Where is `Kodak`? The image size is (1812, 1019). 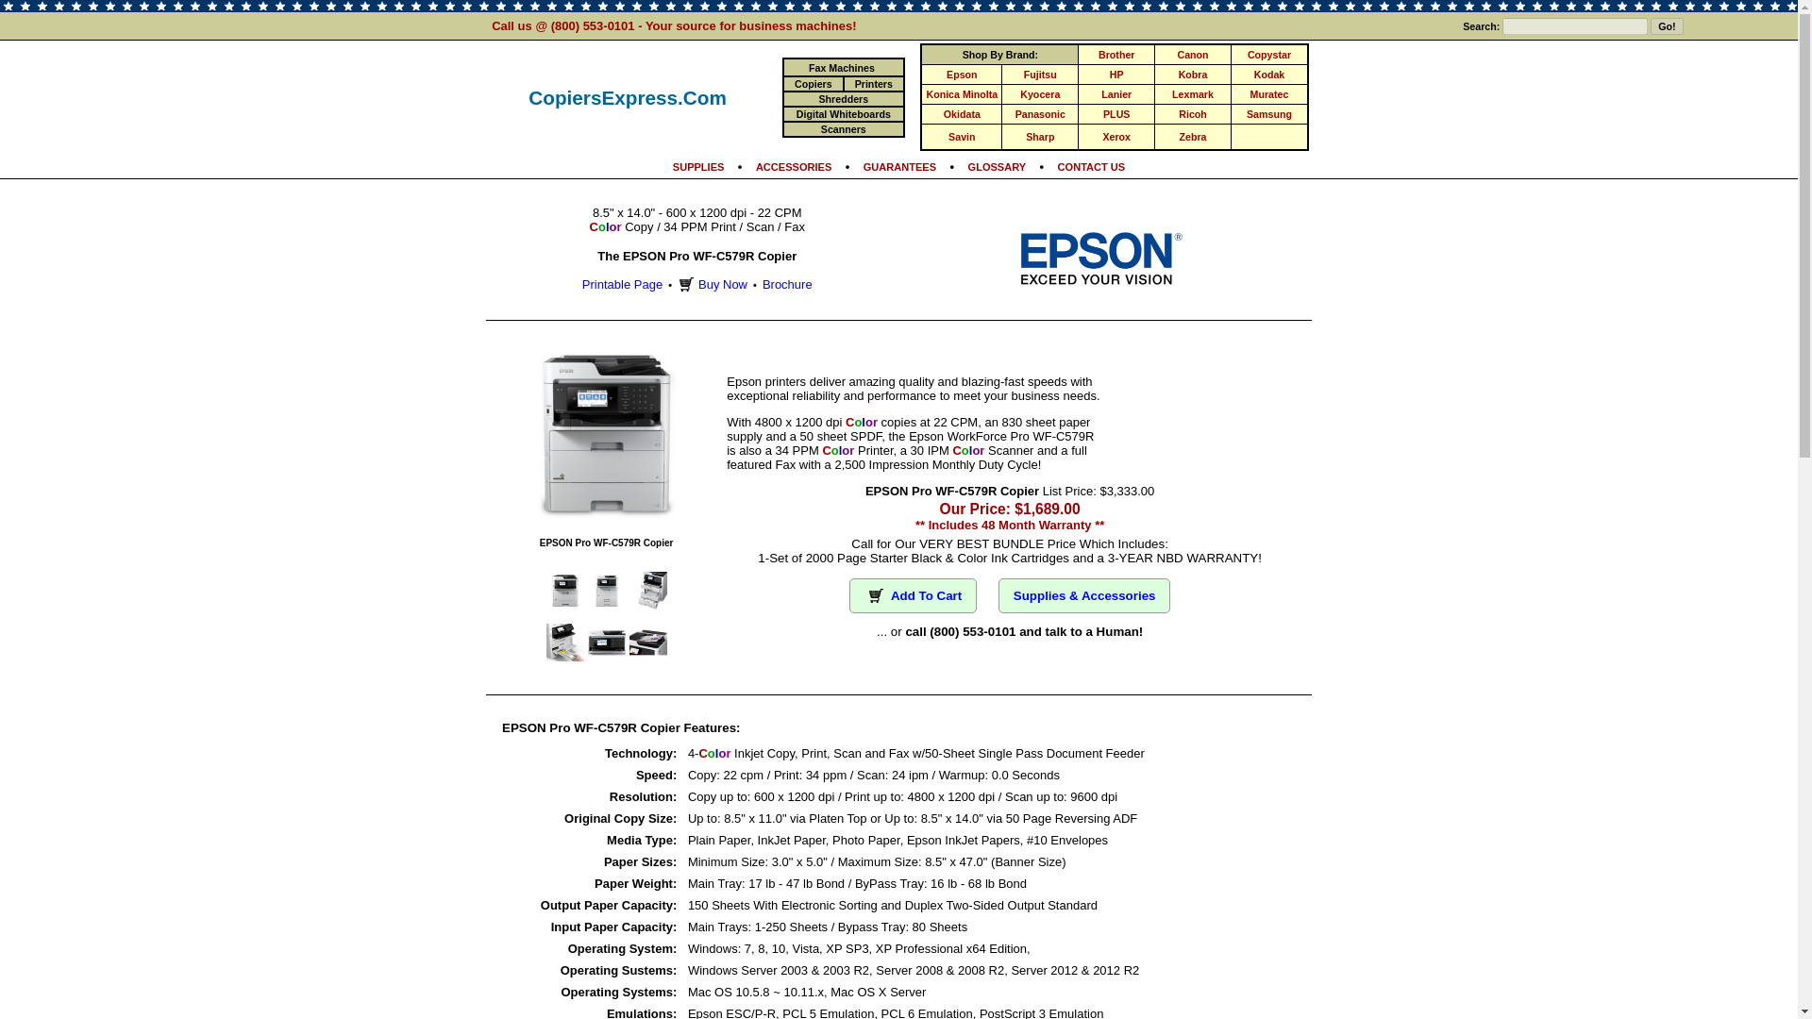
Kodak is located at coordinates (1268, 75).